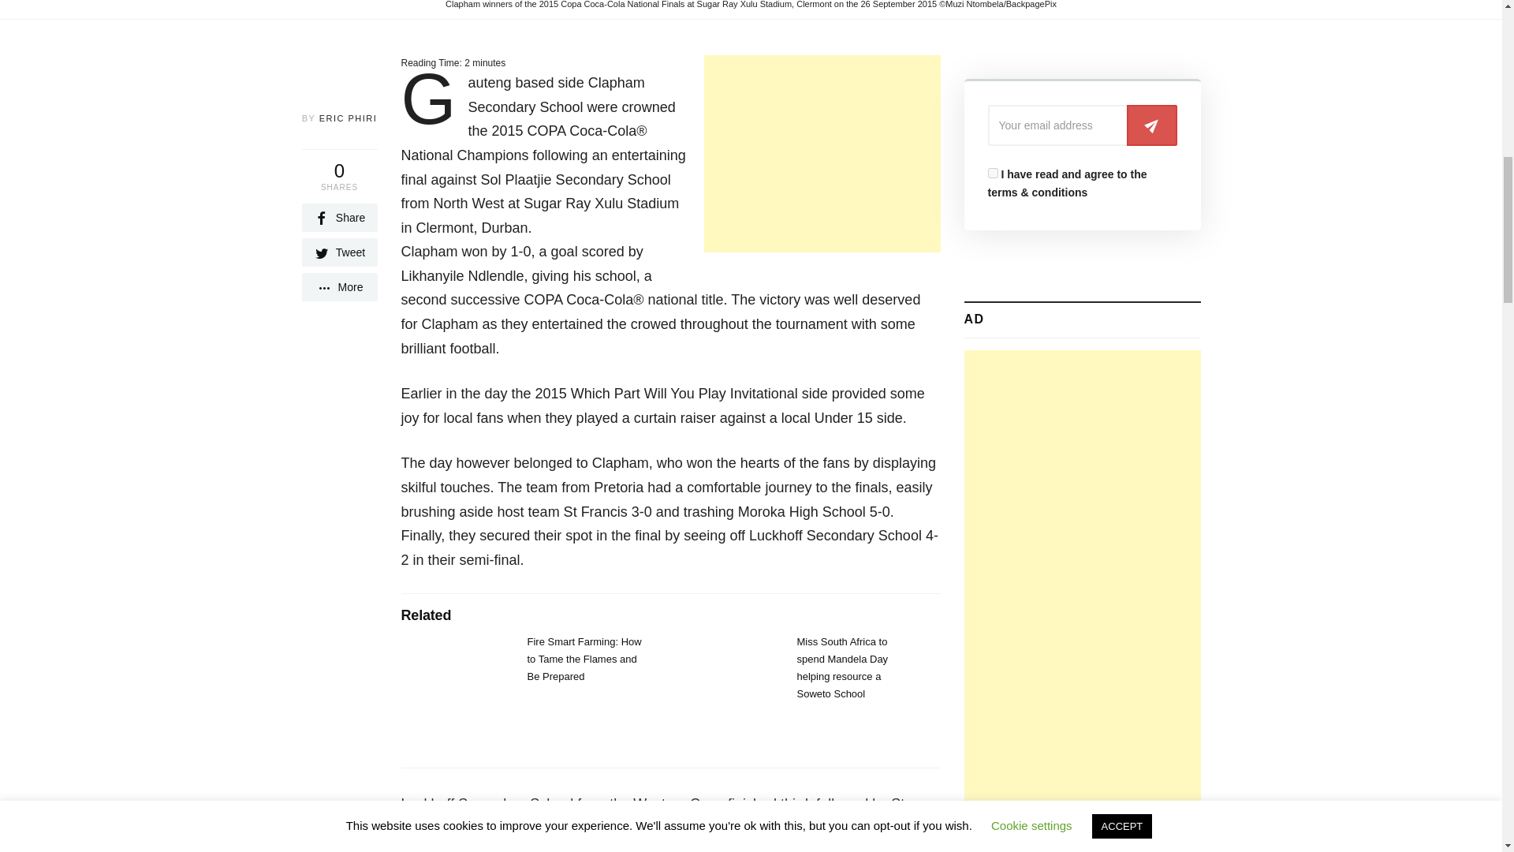  What do you see at coordinates (339, 252) in the screenshot?
I see `Share on Twitter` at bounding box center [339, 252].